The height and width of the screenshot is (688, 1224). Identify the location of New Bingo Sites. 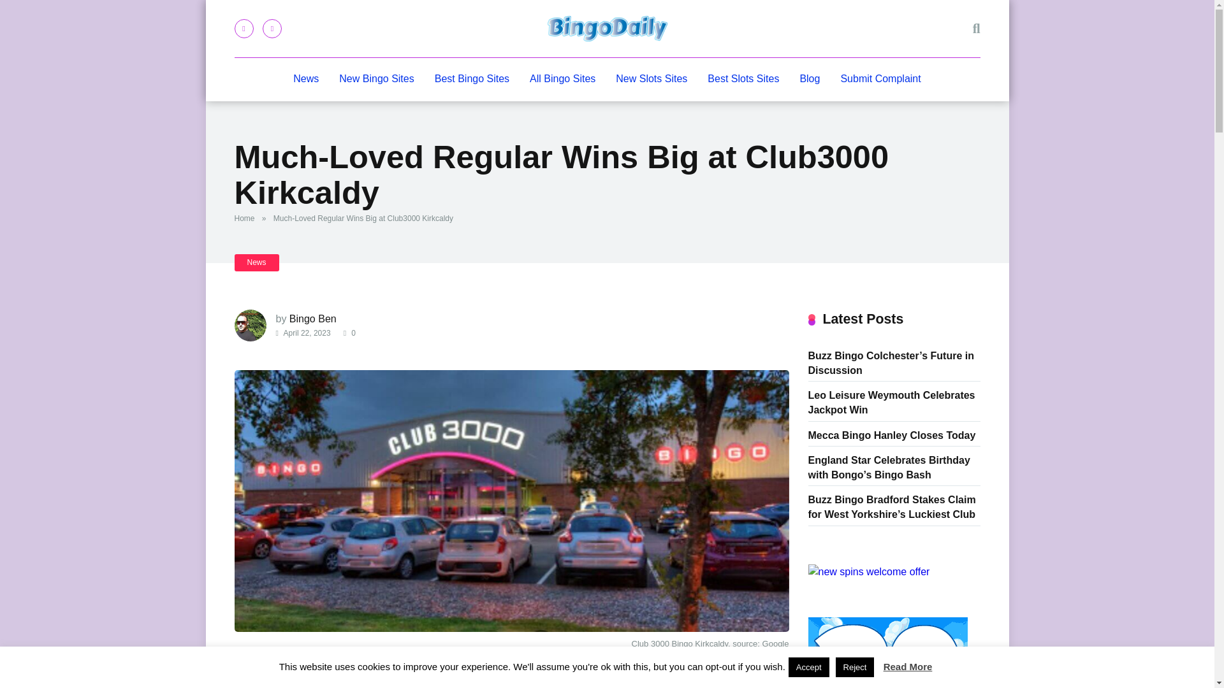
(376, 79).